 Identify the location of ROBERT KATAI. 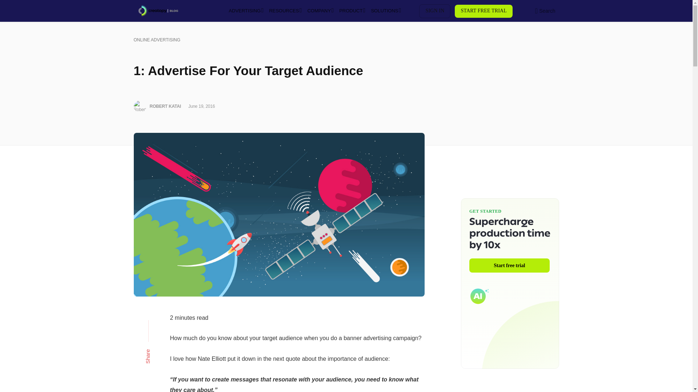
(165, 106).